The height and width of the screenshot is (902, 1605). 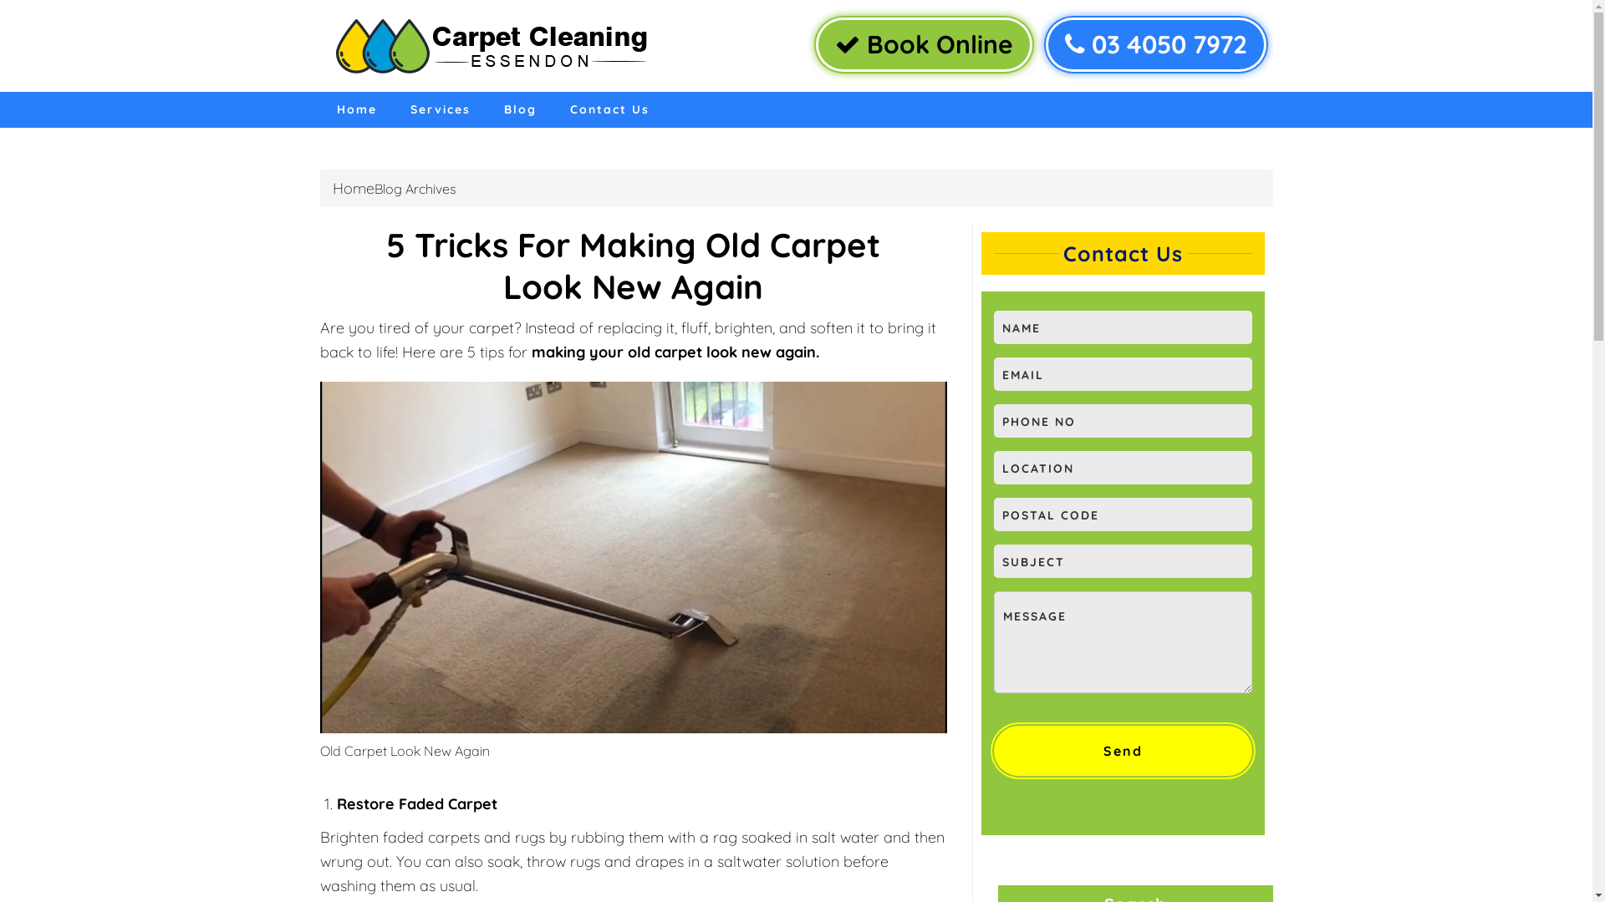 I want to click on Services, so click(x=440, y=110).